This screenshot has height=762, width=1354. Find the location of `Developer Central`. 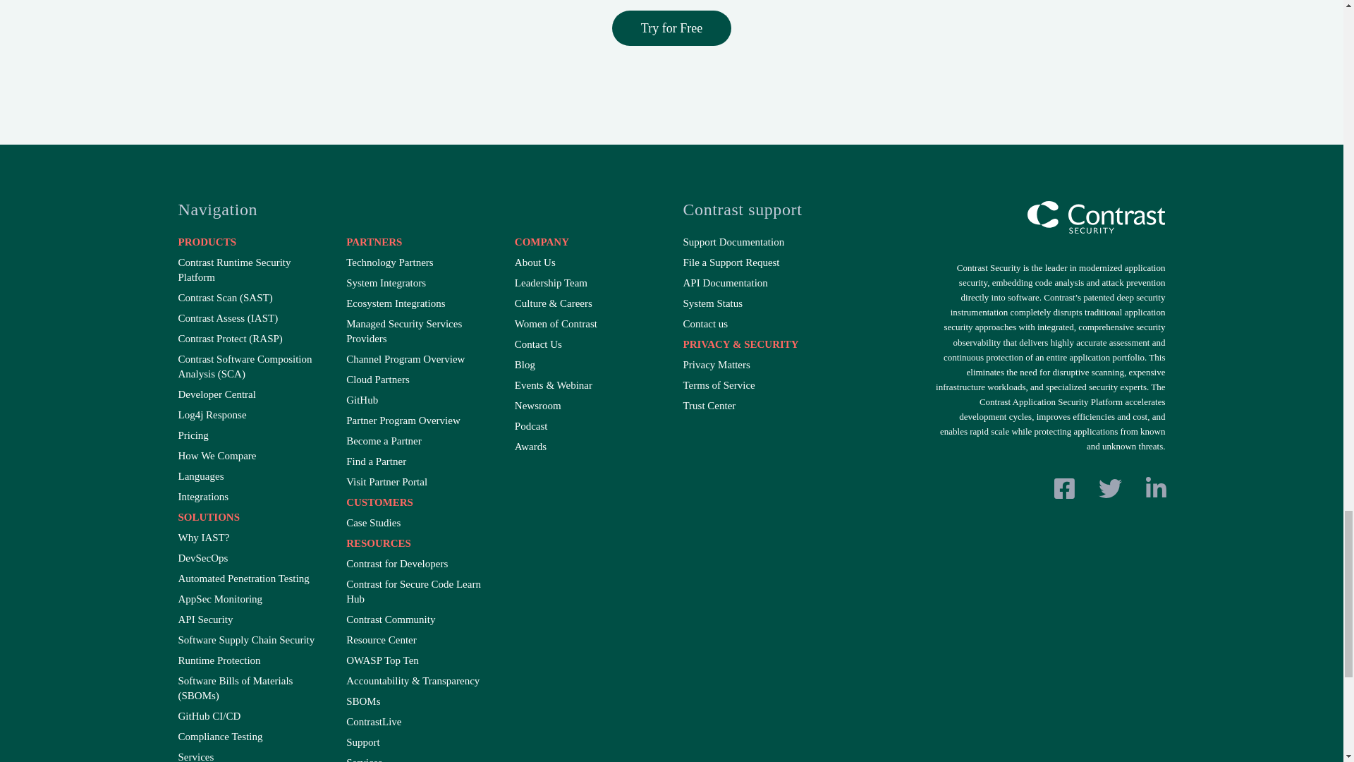

Developer Central is located at coordinates (250, 394).